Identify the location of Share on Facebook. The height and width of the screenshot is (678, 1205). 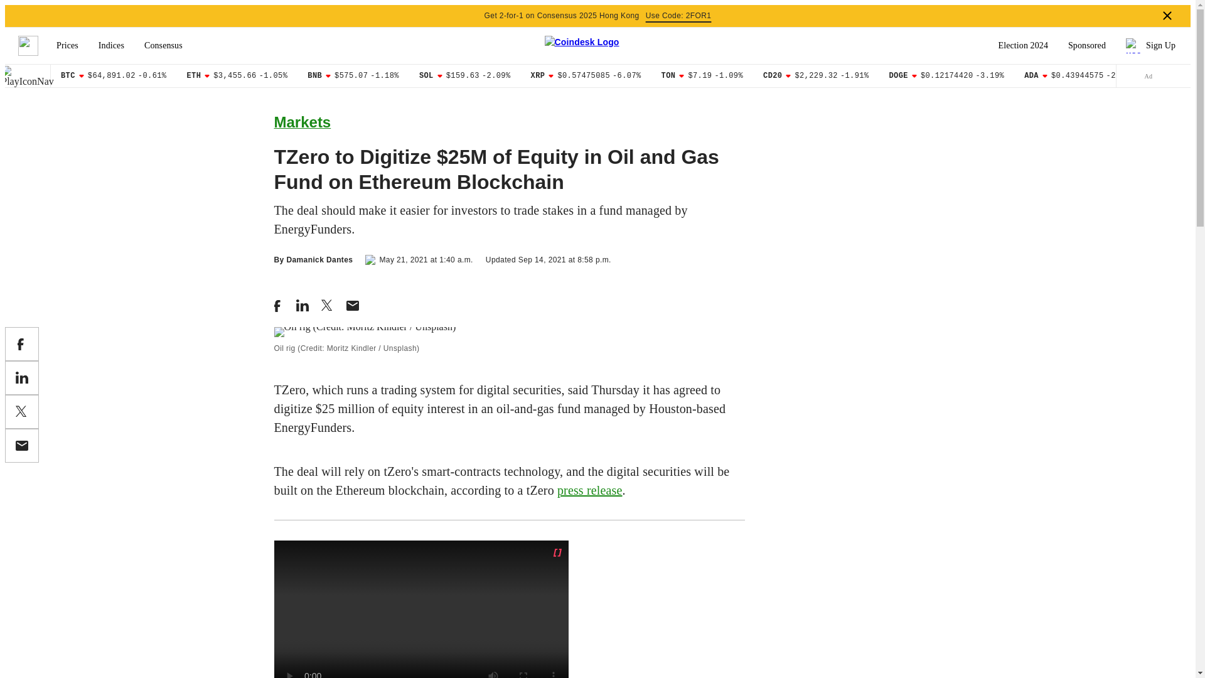
(21, 343).